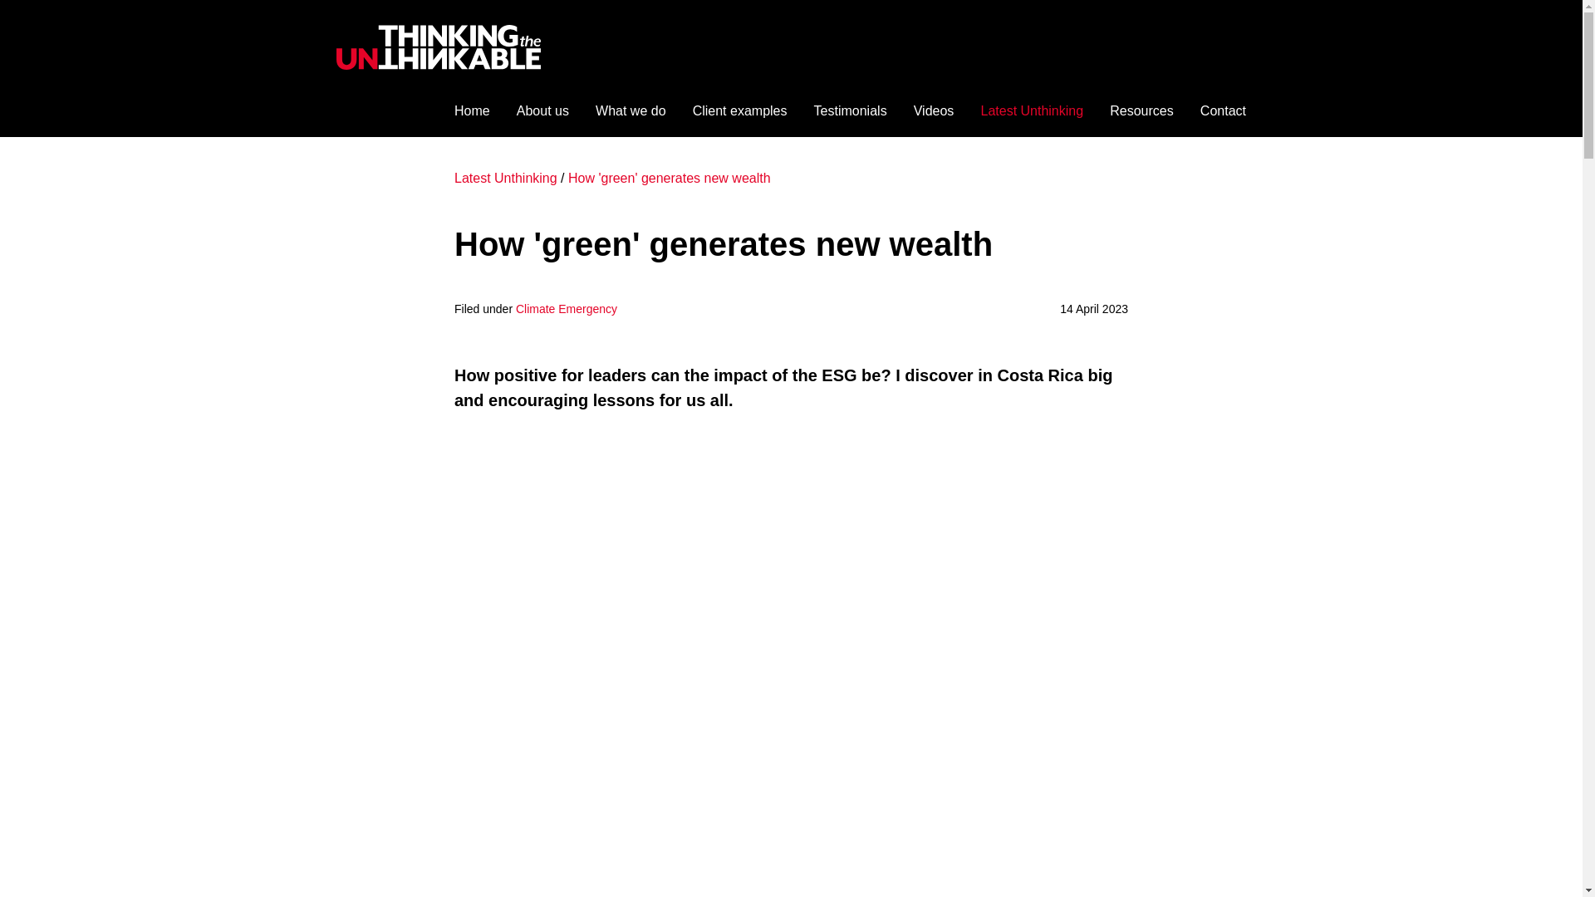 This screenshot has width=1595, height=897. What do you see at coordinates (669, 178) in the screenshot?
I see `How 'green' generates new wealth` at bounding box center [669, 178].